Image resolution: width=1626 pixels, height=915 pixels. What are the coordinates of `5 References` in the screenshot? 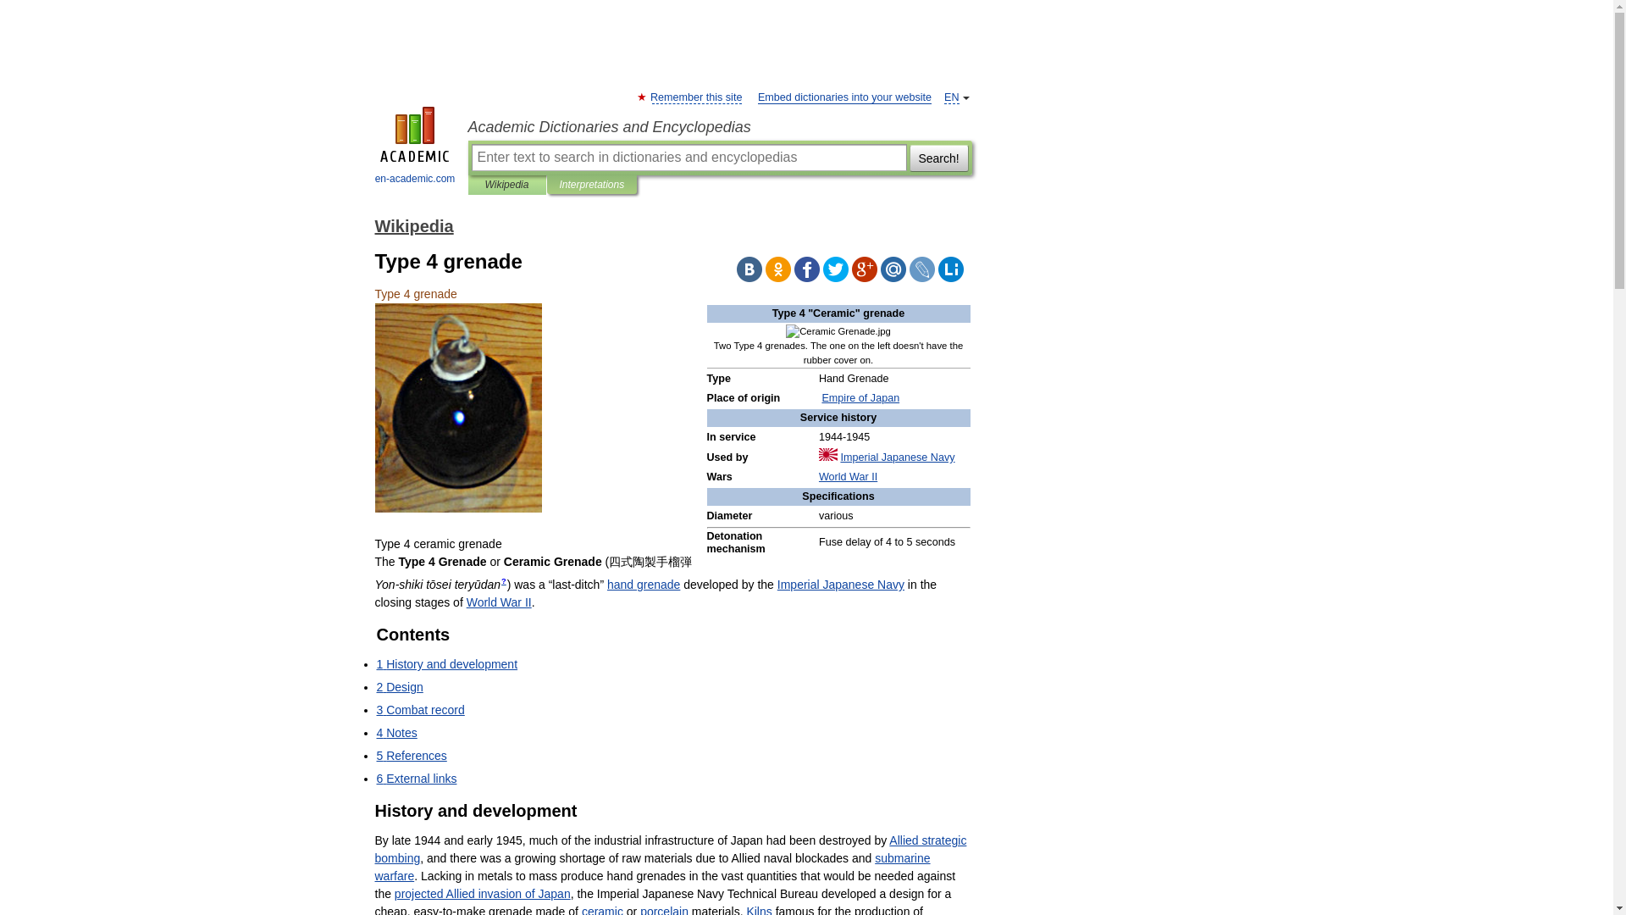 It's located at (410, 756).